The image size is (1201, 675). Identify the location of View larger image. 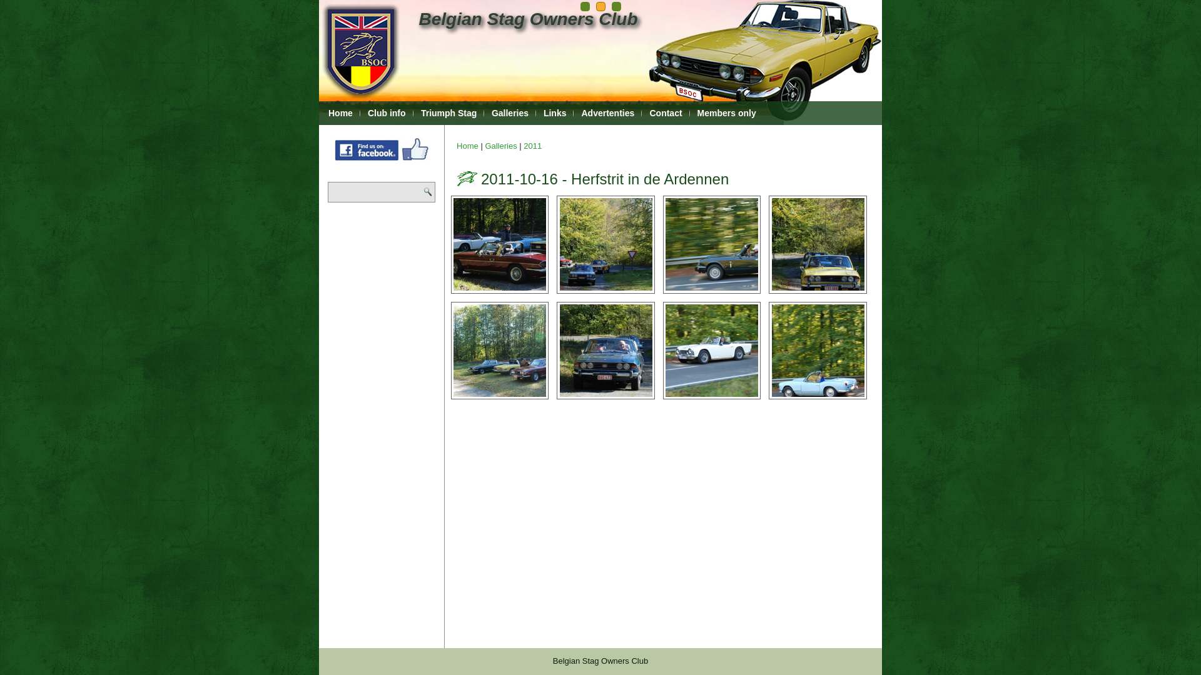
(500, 350).